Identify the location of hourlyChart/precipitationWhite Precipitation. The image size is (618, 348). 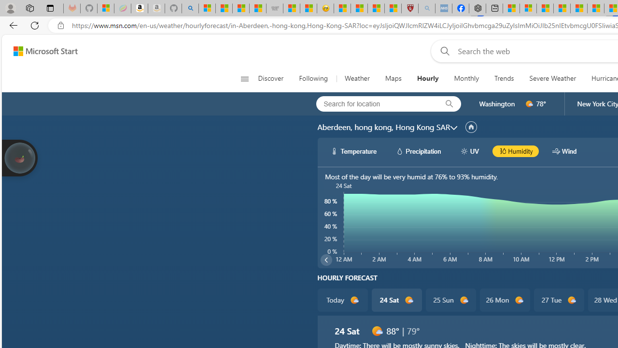
(418, 151).